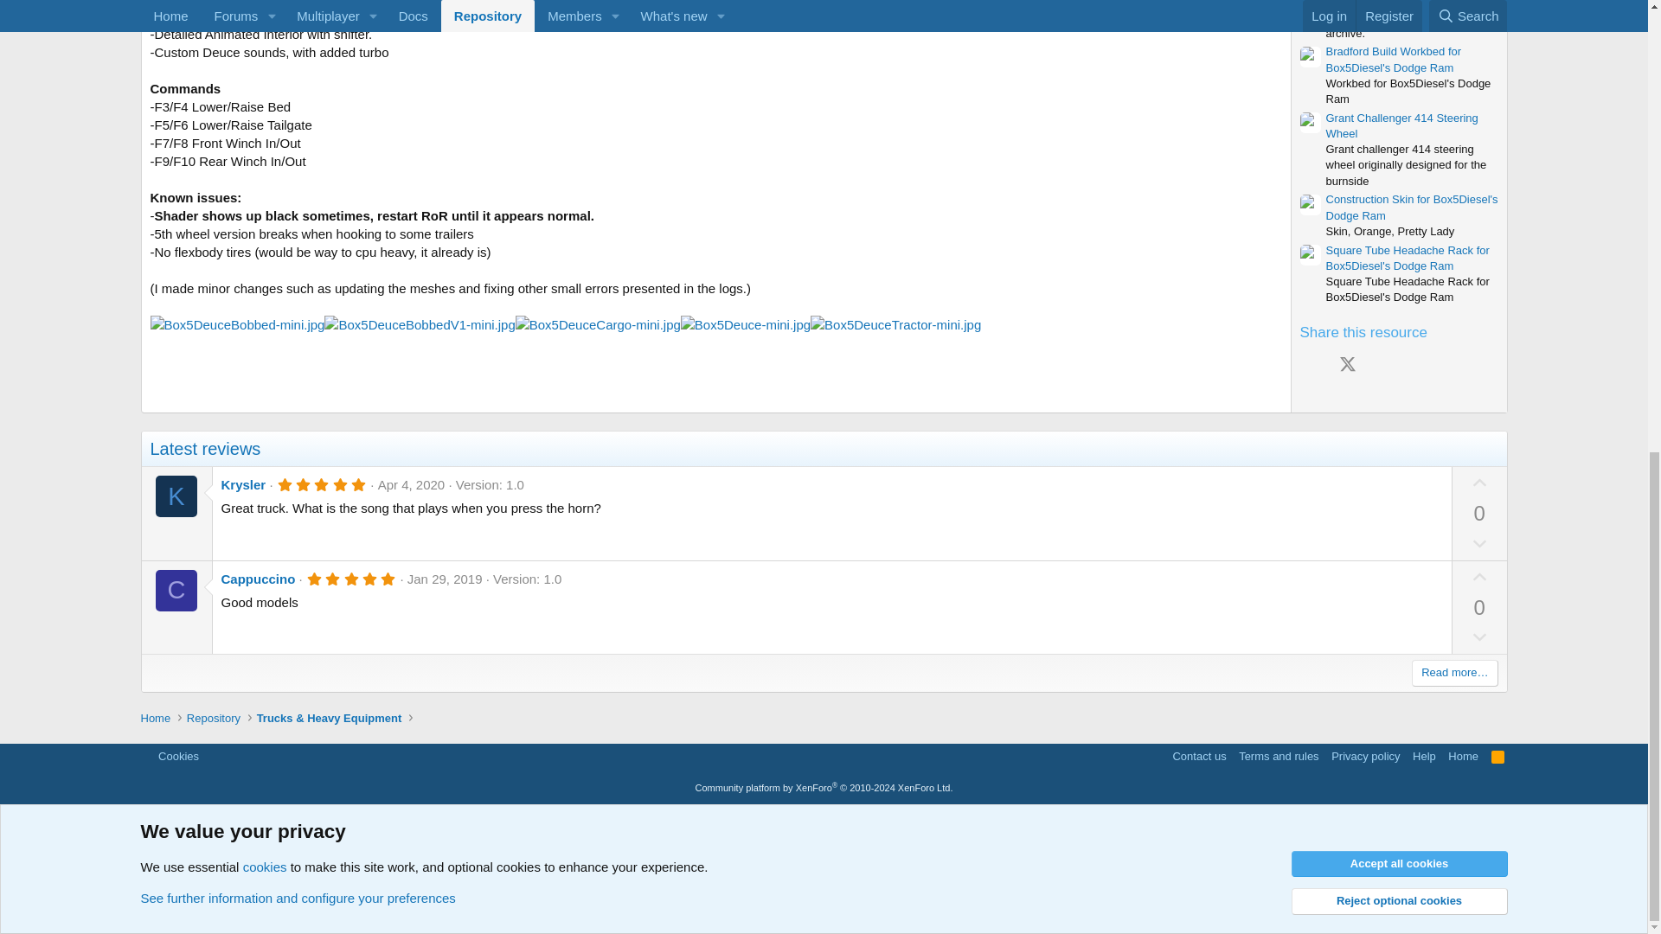 The width and height of the screenshot is (1661, 934). Describe the element at coordinates (412, 484) in the screenshot. I see `Apr 4, 2020 at 3:22 PM` at that location.